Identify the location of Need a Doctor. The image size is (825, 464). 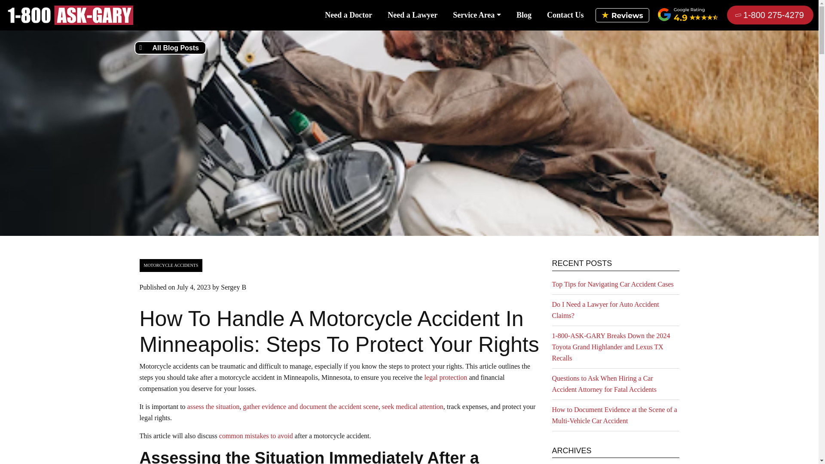
(348, 15).